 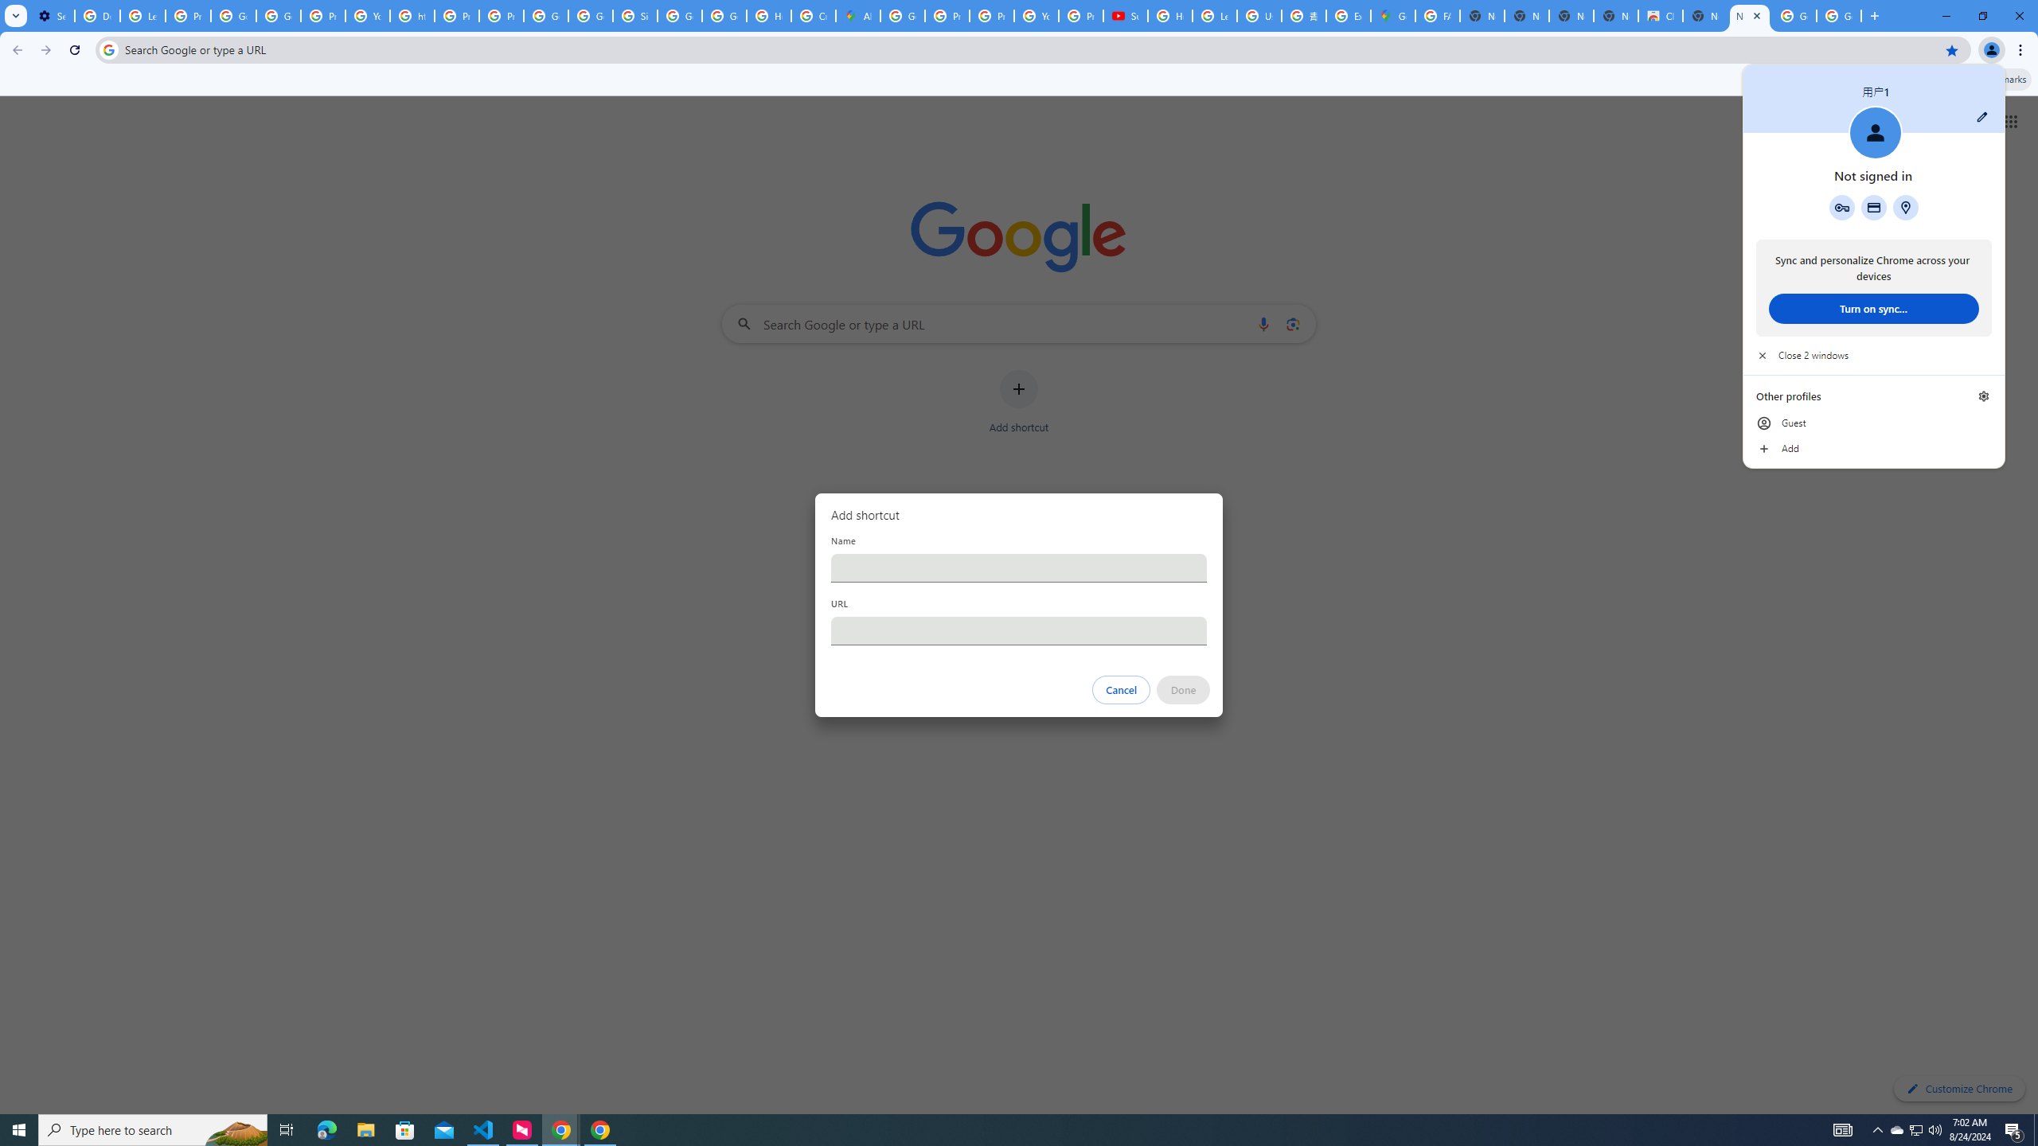 I want to click on Name, so click(x=1019, y=567).